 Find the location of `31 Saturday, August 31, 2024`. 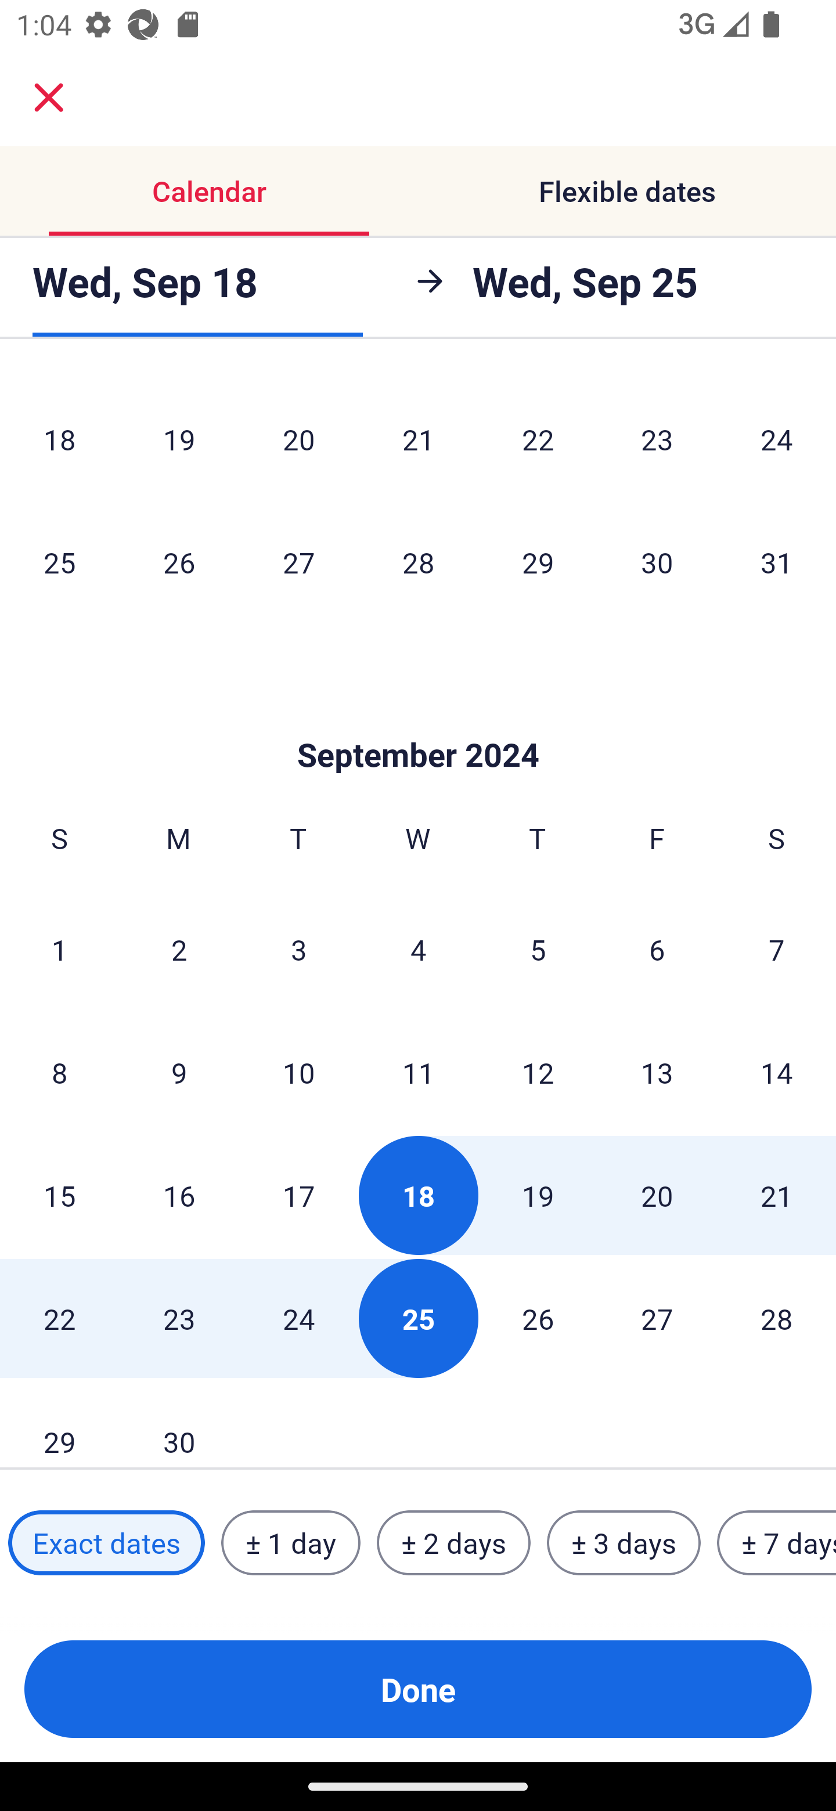

31 Saturday, August 31, 2024 is located at coordinates (777, 562).